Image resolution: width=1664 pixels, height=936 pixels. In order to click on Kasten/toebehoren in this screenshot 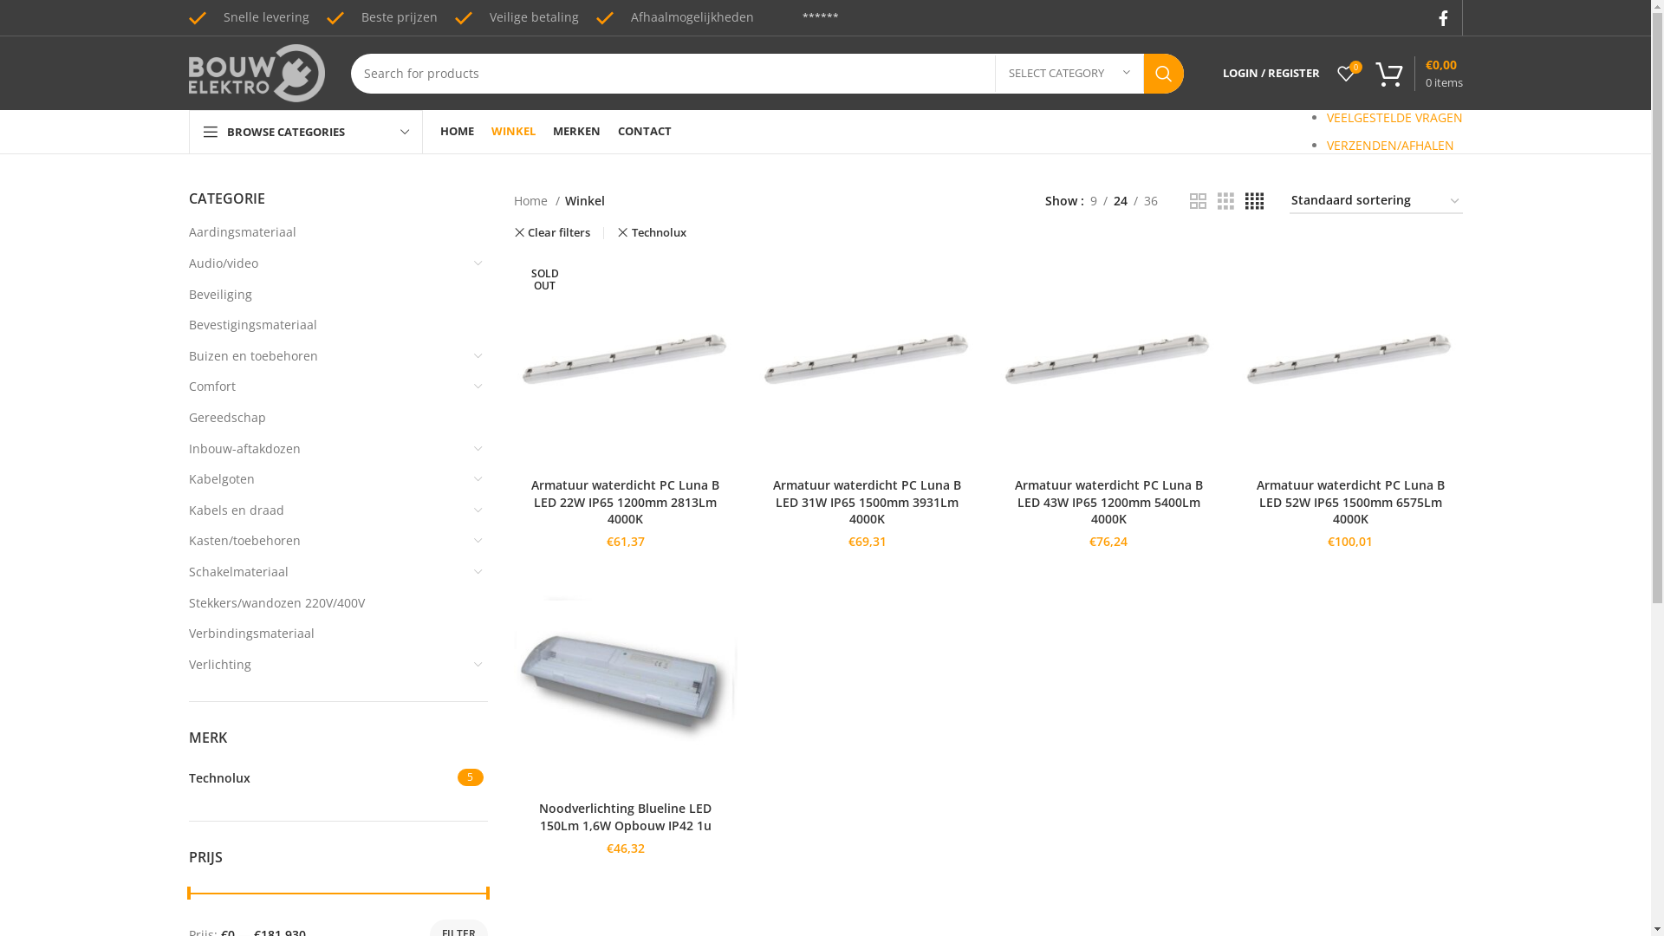, I will do `click(328, 541)`.